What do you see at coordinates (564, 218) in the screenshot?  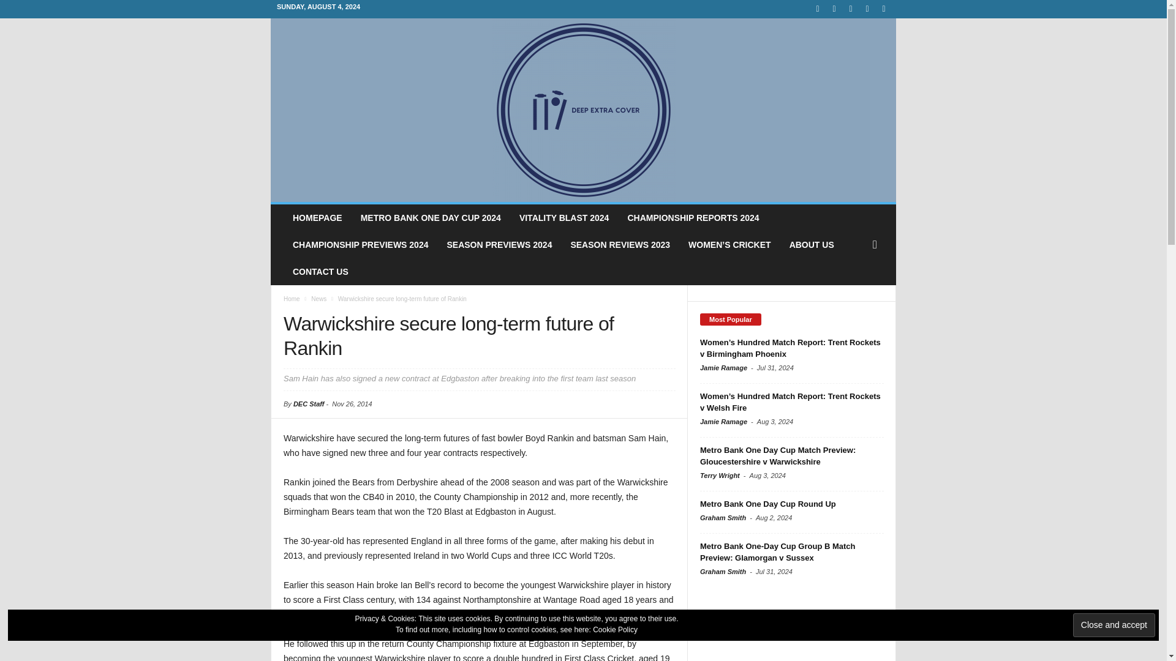 I see `VITALITY BLAST 2024` at bounding box center [564, 218].